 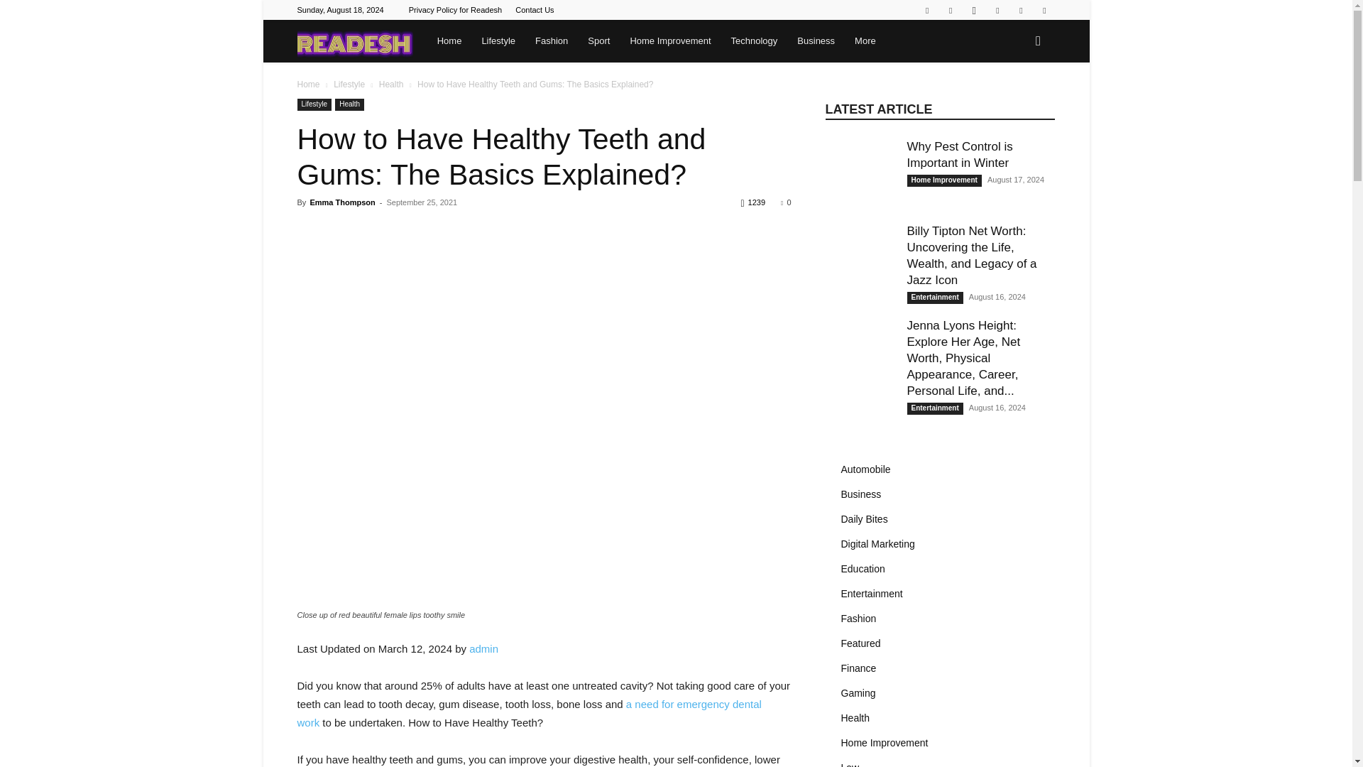 What do you see at coordinates (950, 10) in the screenshot?
I see `Facebook` at bounding box center [950, 10].